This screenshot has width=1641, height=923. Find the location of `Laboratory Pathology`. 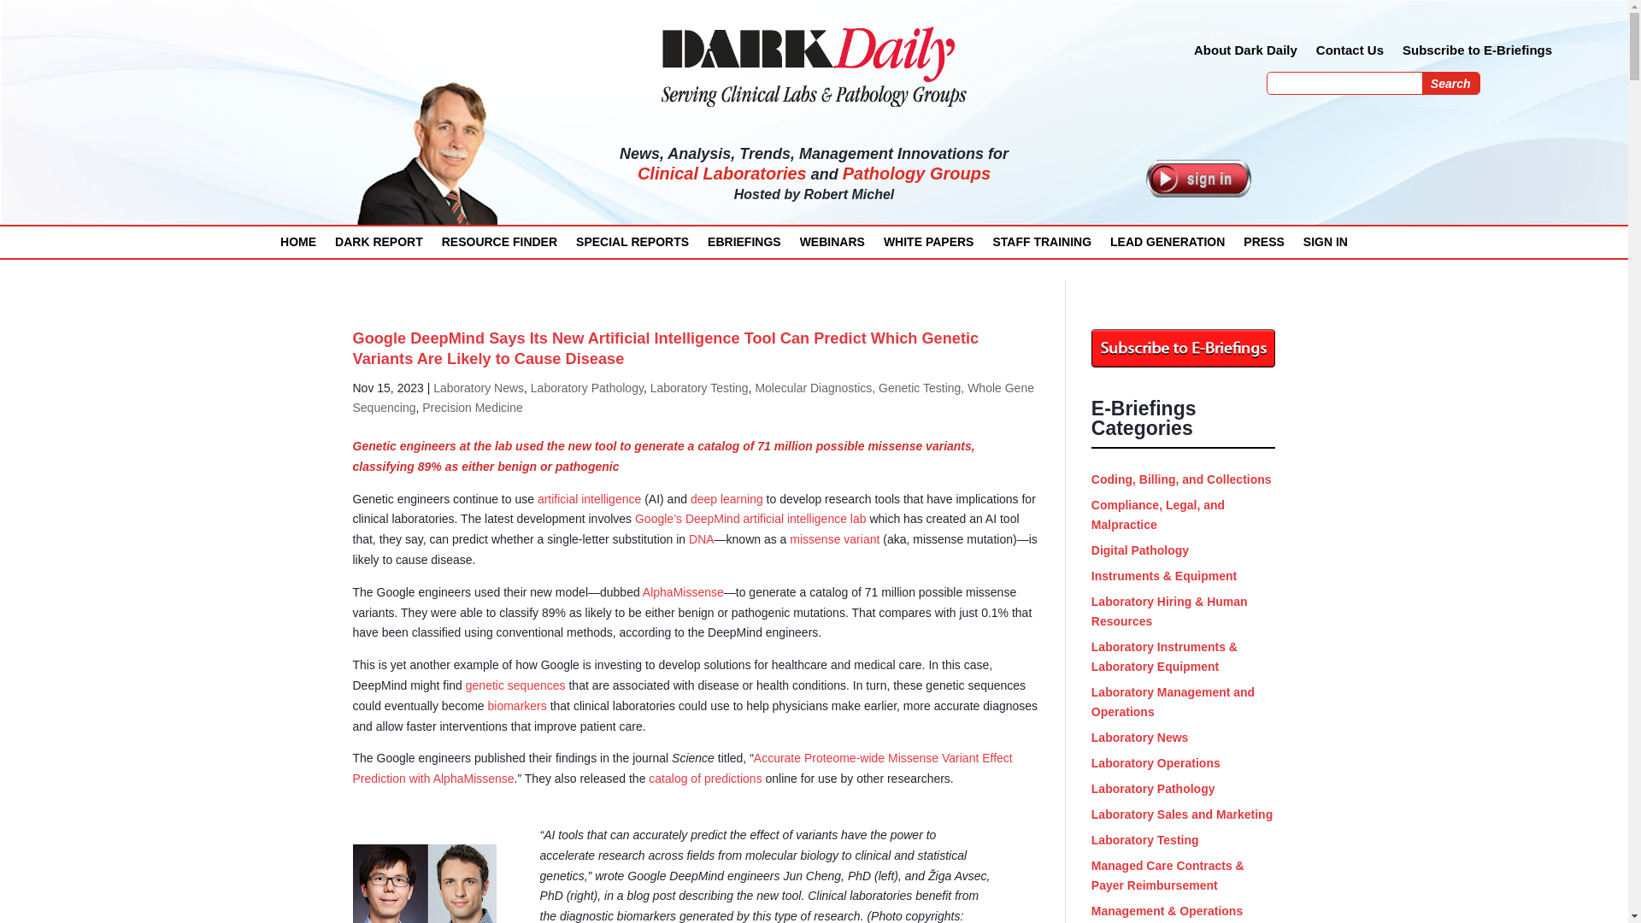

Laboratory Pathology is located at coordinates (586, 388).